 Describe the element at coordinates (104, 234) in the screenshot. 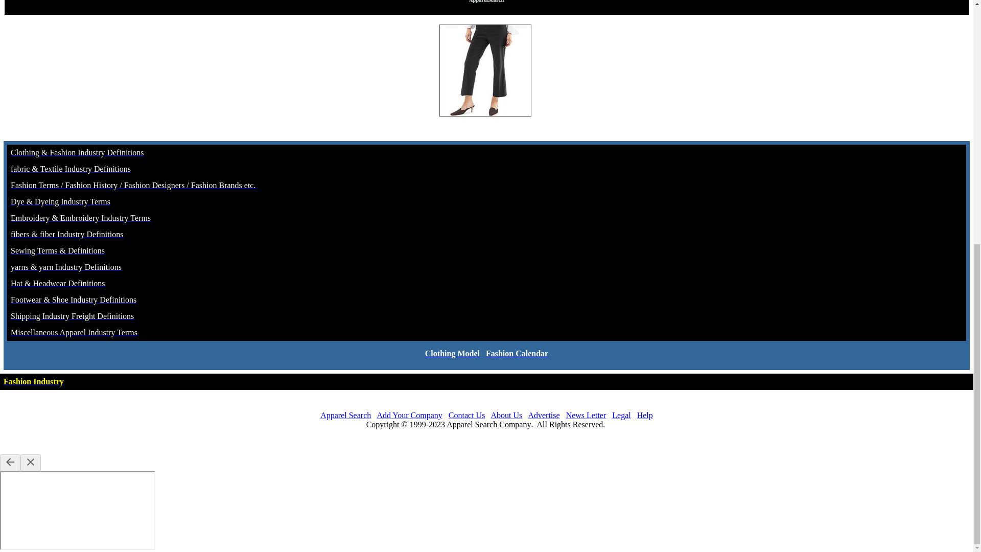

I see `Definitions` at that location.